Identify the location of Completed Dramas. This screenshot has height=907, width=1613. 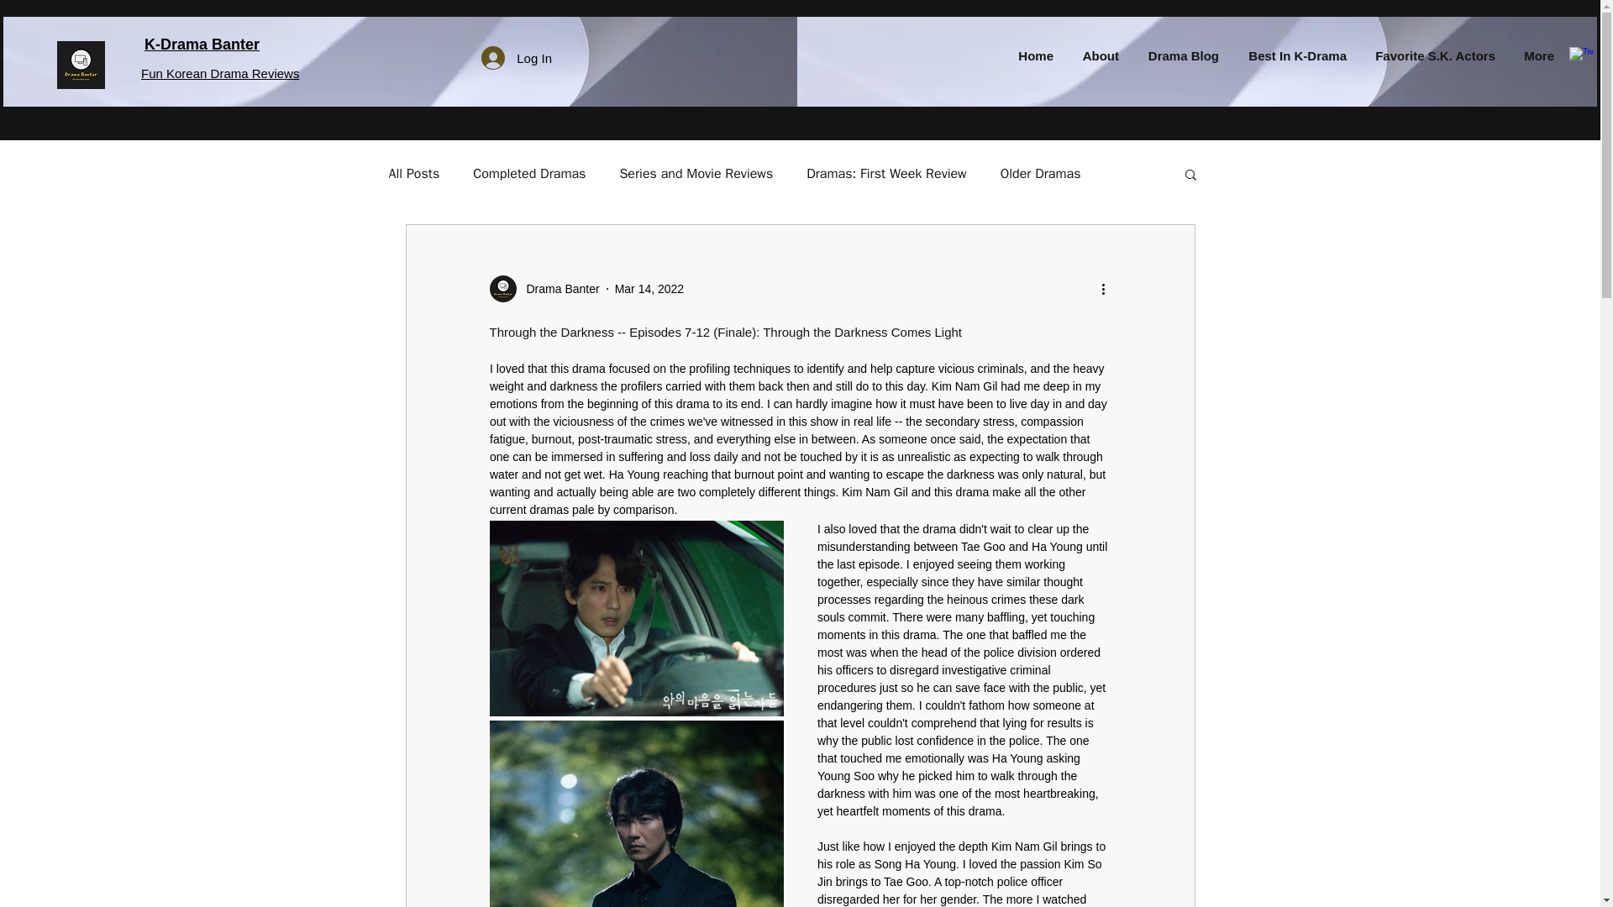
(528, 174).